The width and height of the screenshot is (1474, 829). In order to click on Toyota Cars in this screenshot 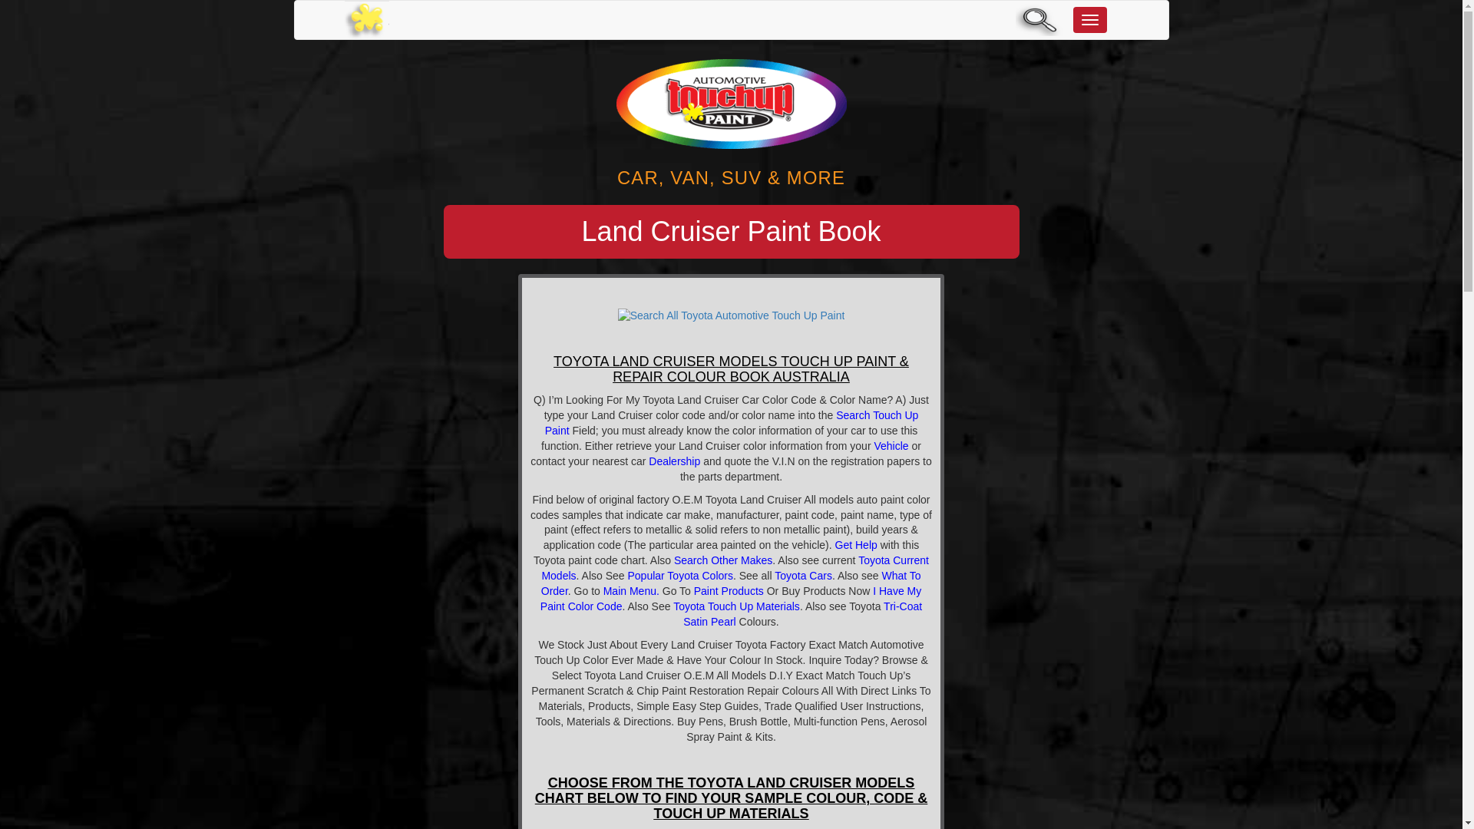, I will do `click(803, 576)`.